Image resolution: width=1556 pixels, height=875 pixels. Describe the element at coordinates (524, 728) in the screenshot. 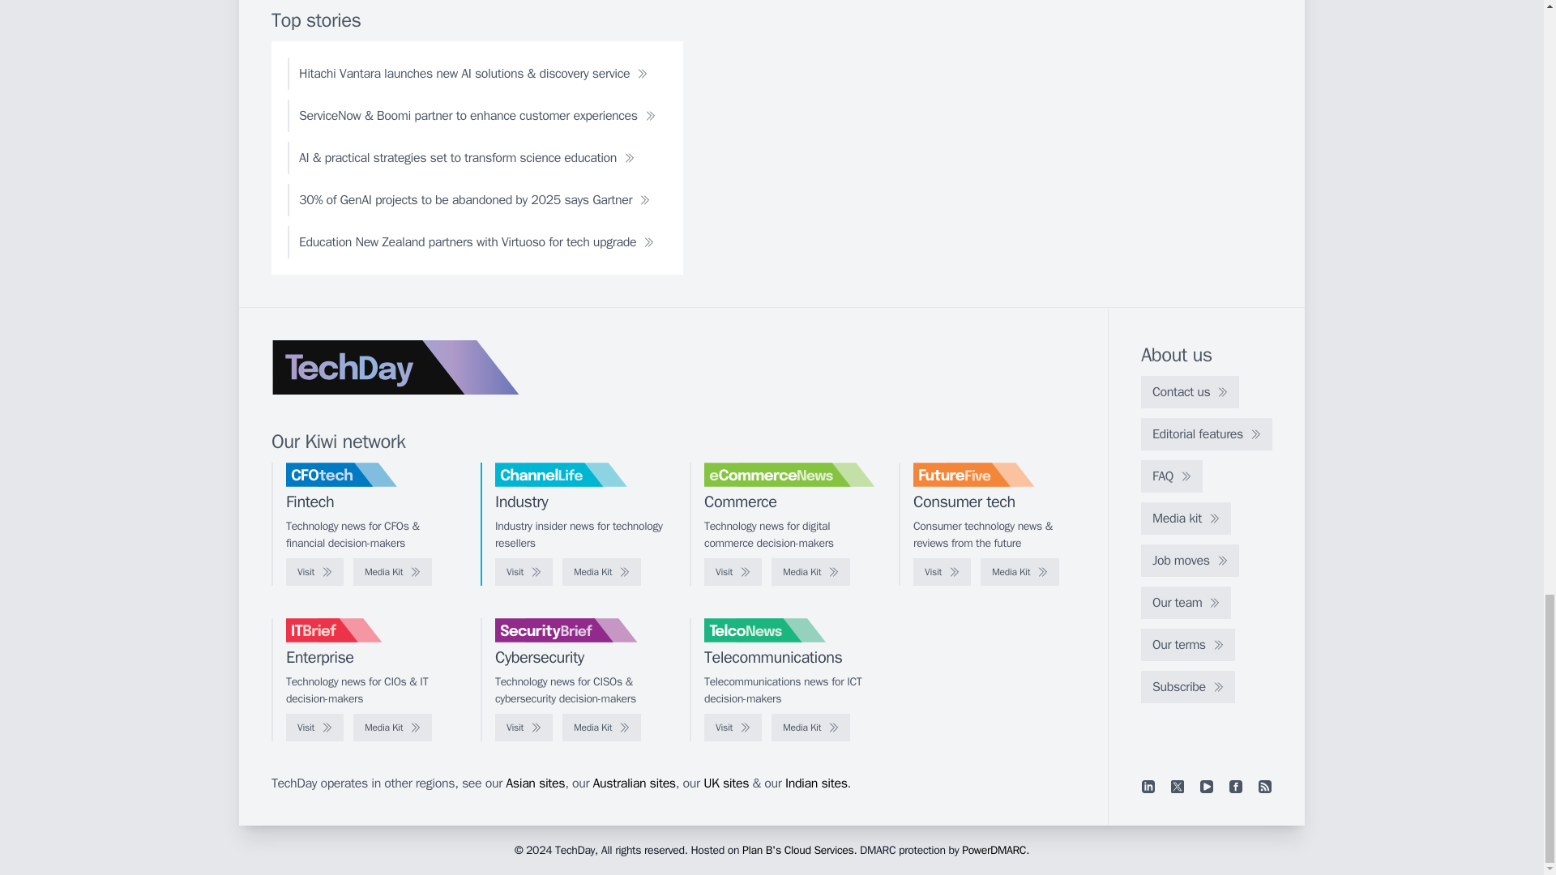

I see `Visit` at that location.